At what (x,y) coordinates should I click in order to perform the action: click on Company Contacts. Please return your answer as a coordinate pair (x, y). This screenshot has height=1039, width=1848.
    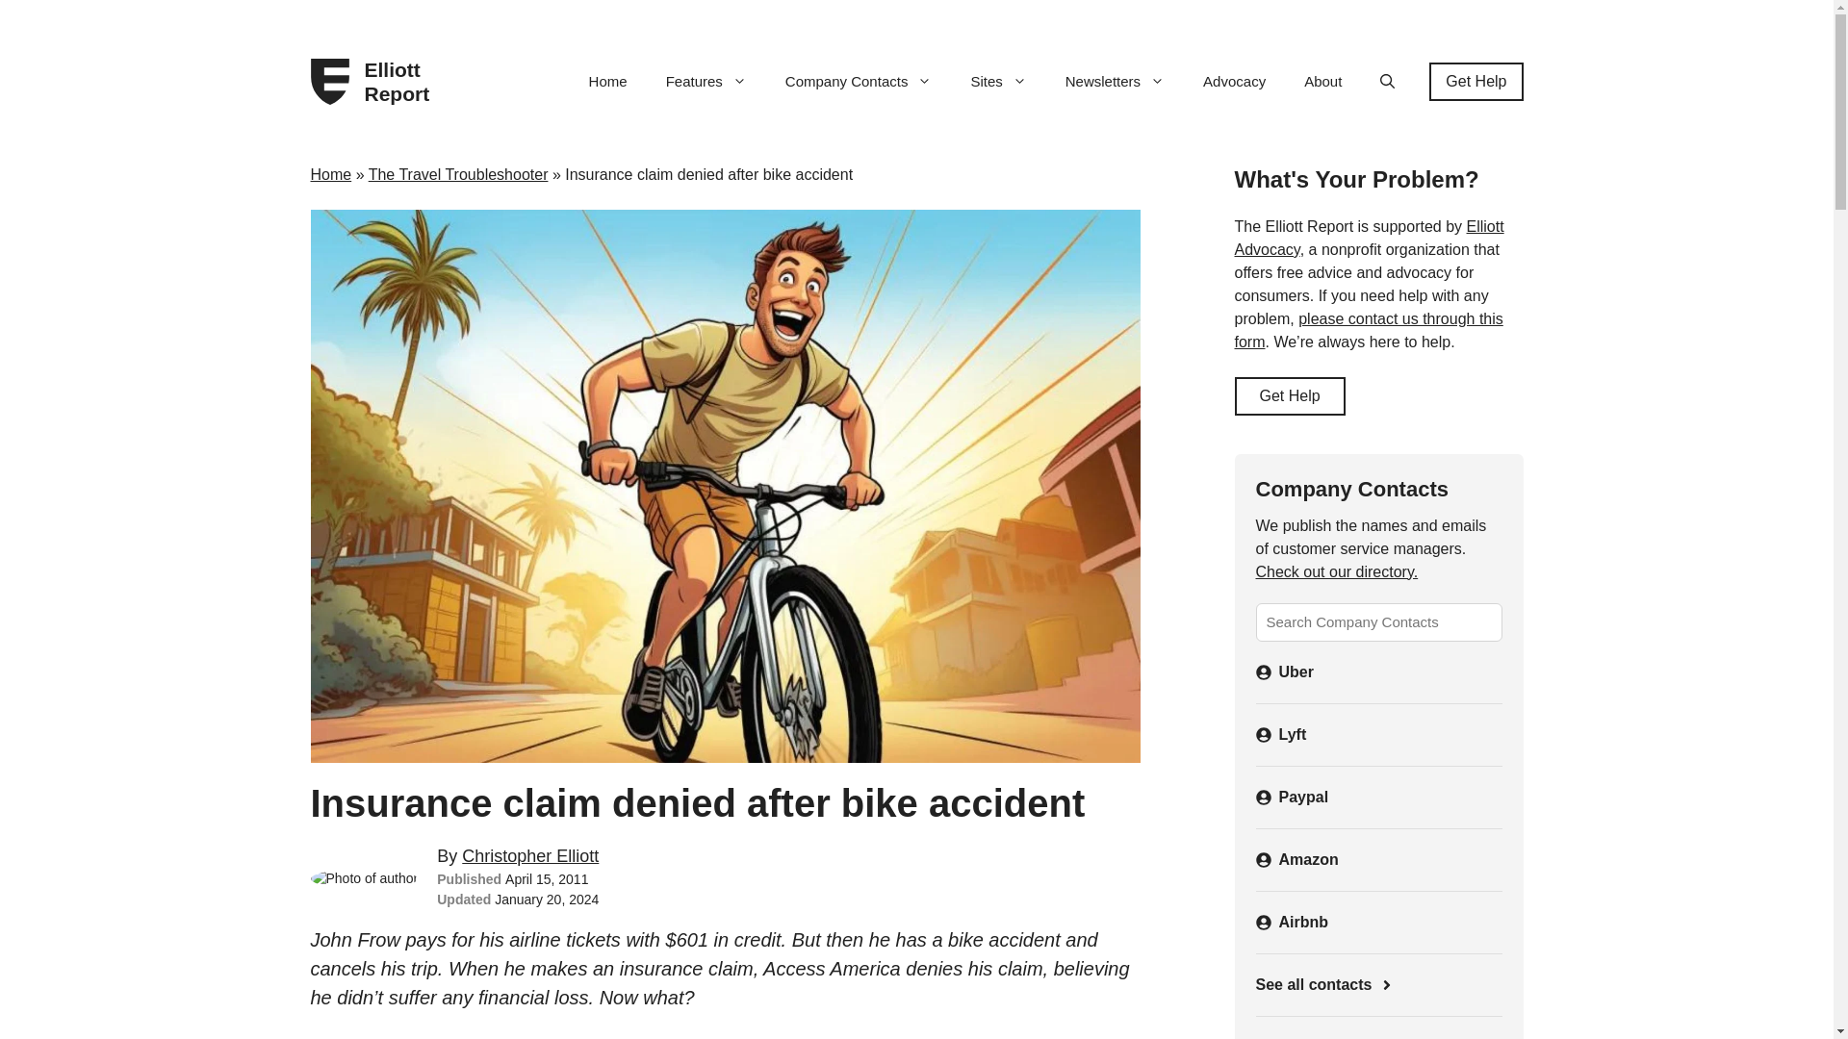
    Looking at the image, I should click on (859, 82).